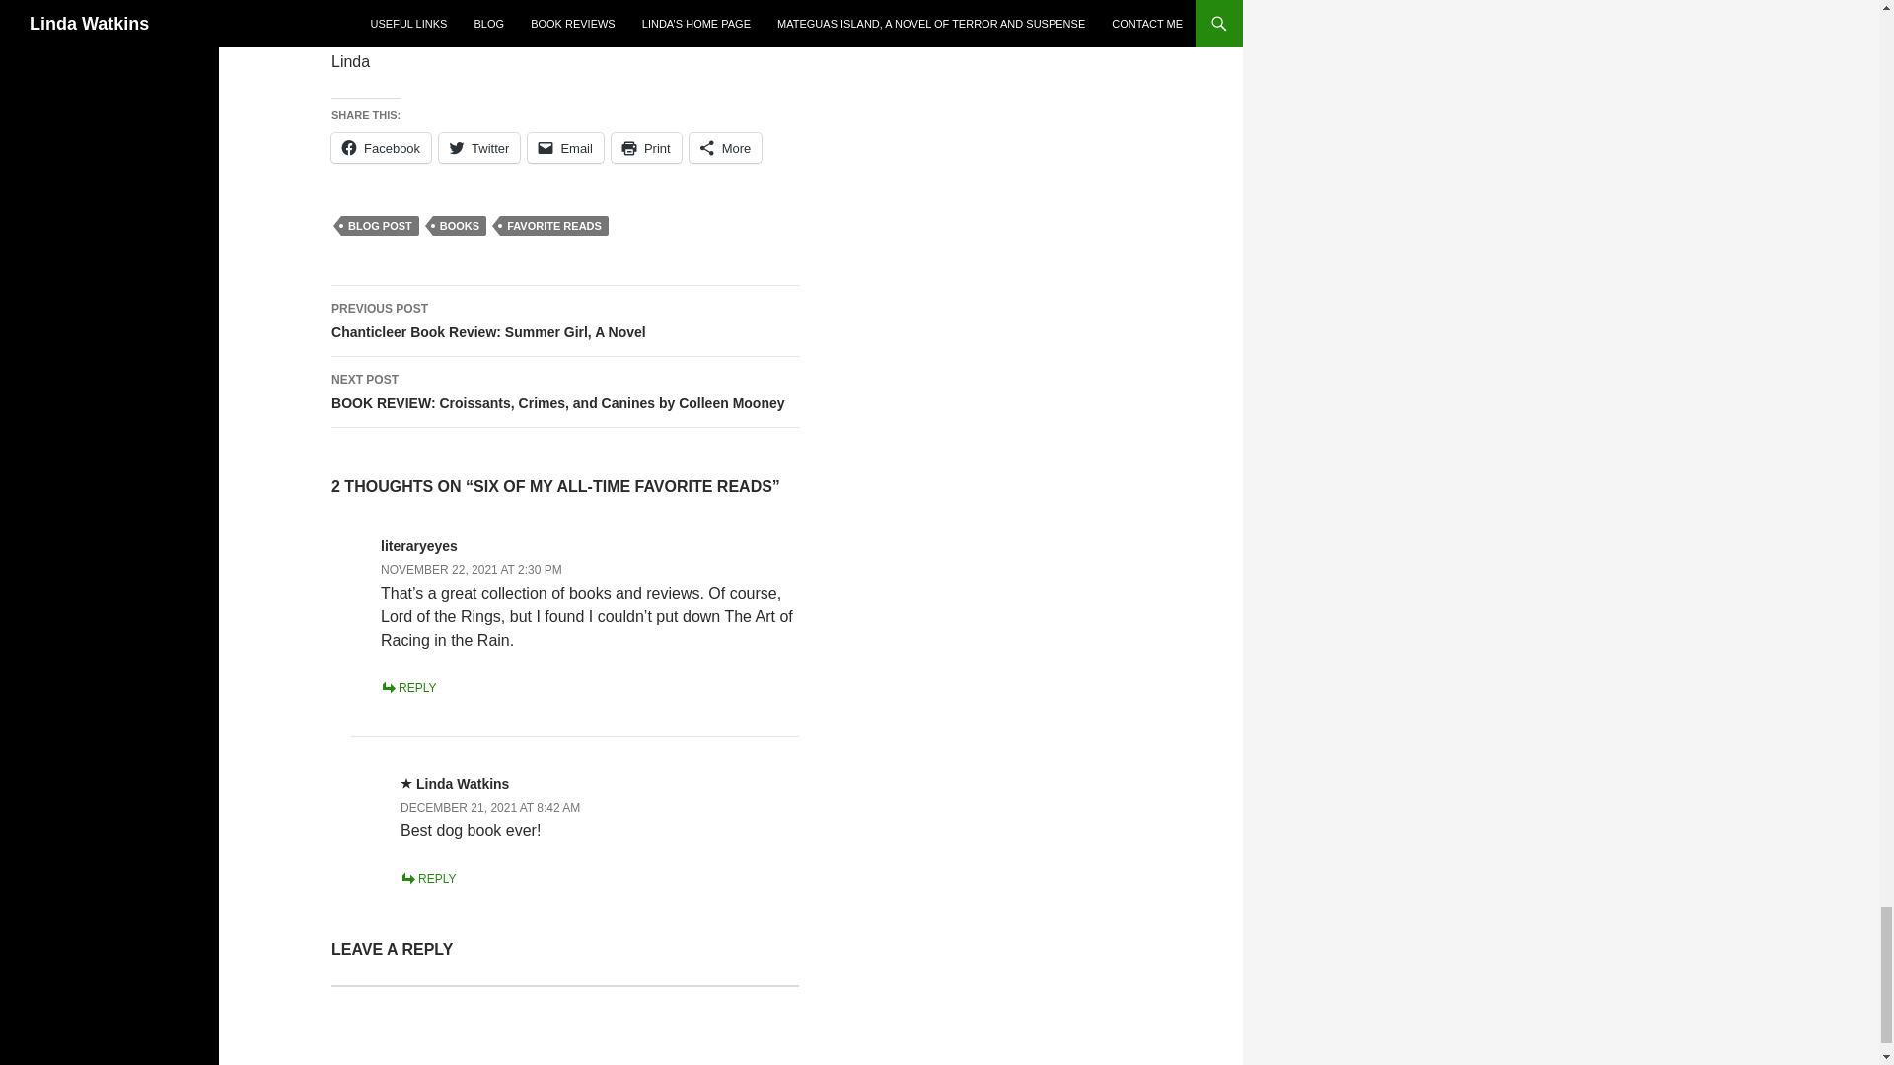 The width and height of the screenshot is (1894, 1065). I want to click on DECEMBER 21, 2021 AT 8:42 AM, so click(489, 808).